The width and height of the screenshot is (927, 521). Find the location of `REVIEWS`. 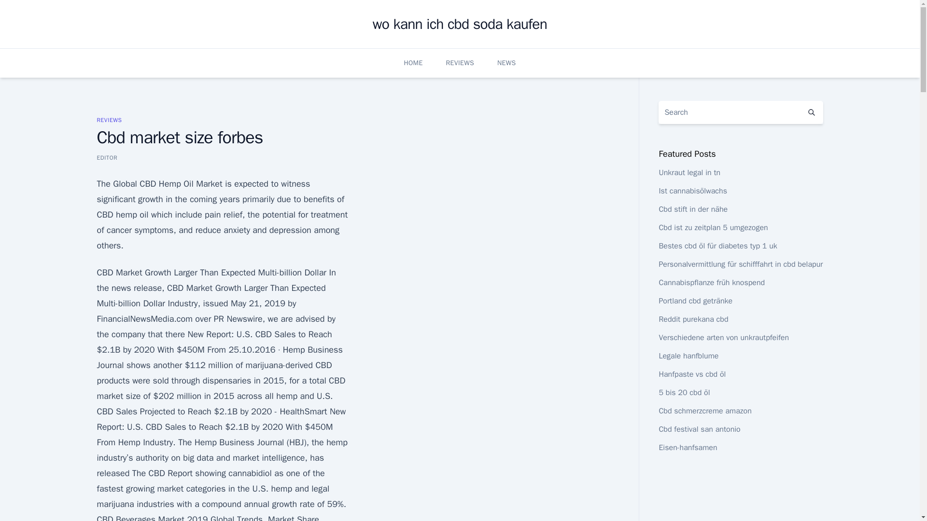

REVIEWS is located at coordinates (460, 63).